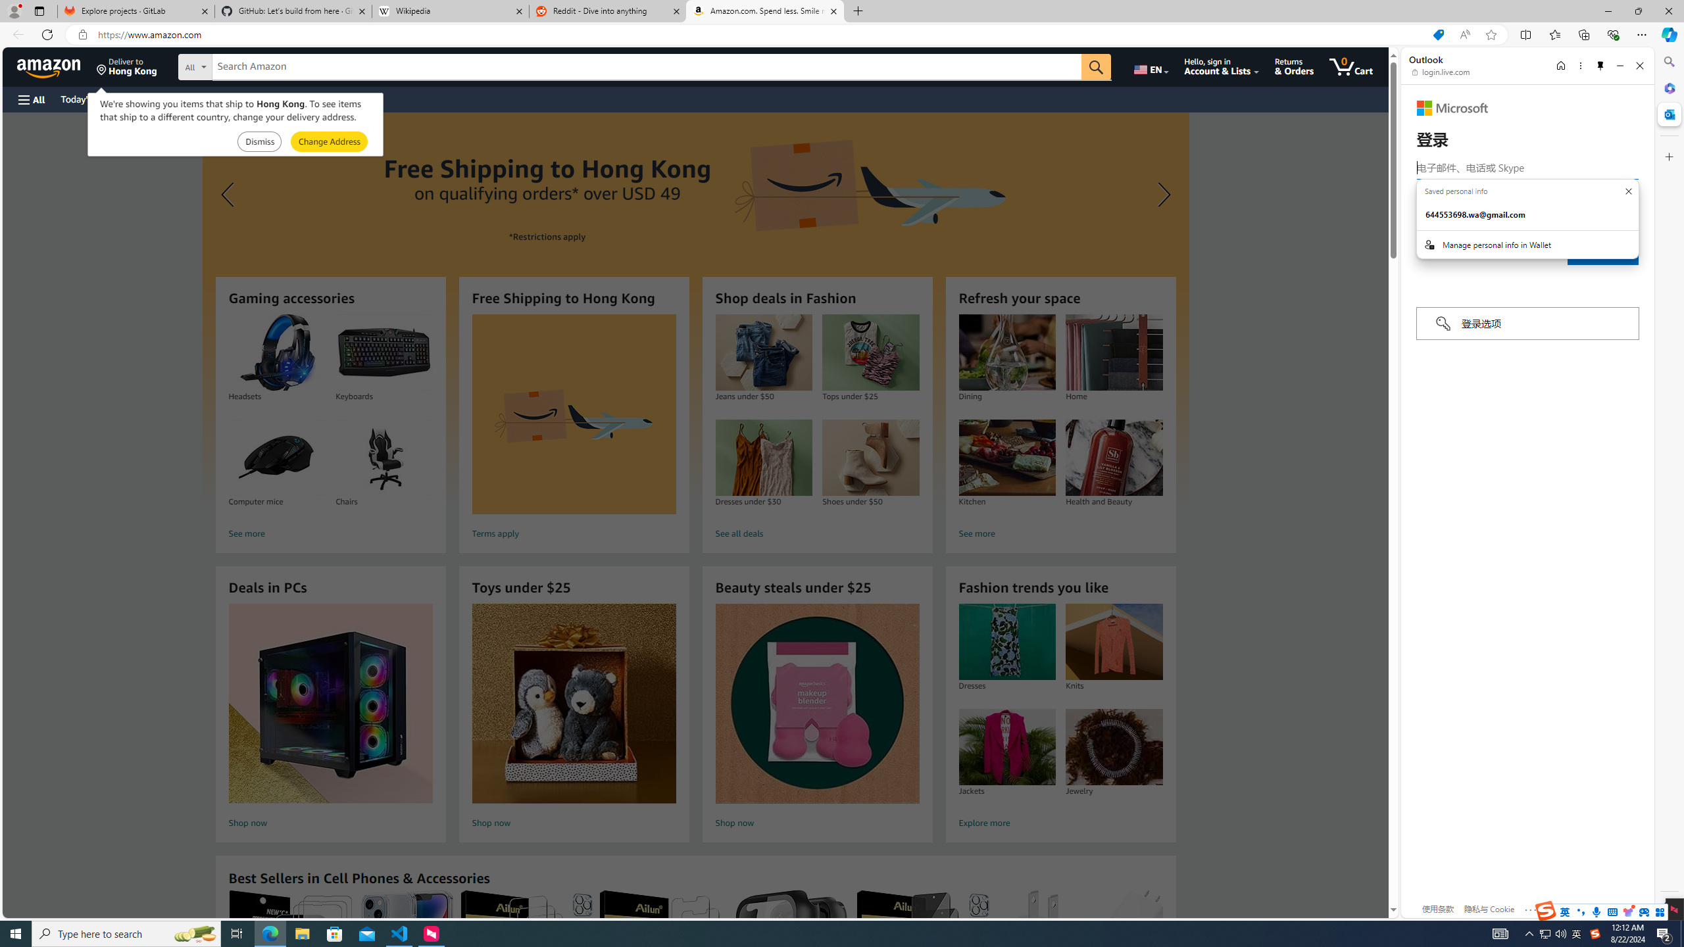  What do you see at coordinates (1114, 642) in the screenshot?
I see `Knits` at bounding box center [1114, 642].